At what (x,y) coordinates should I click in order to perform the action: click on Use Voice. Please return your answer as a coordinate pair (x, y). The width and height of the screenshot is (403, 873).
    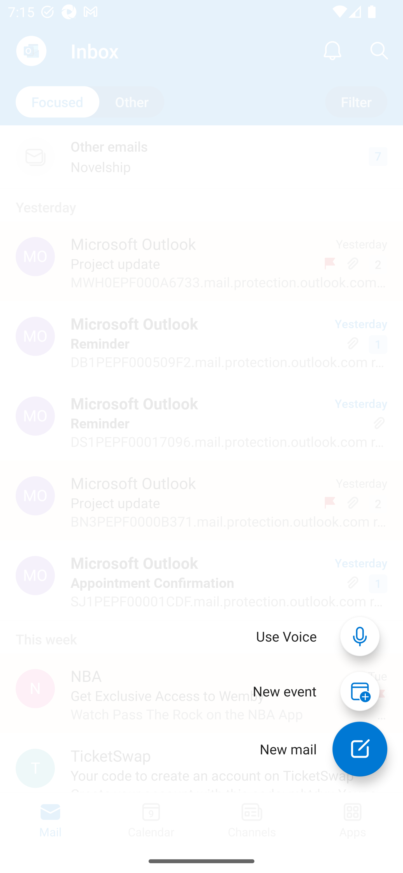
    Looking at the image, I should click on (287, 636).